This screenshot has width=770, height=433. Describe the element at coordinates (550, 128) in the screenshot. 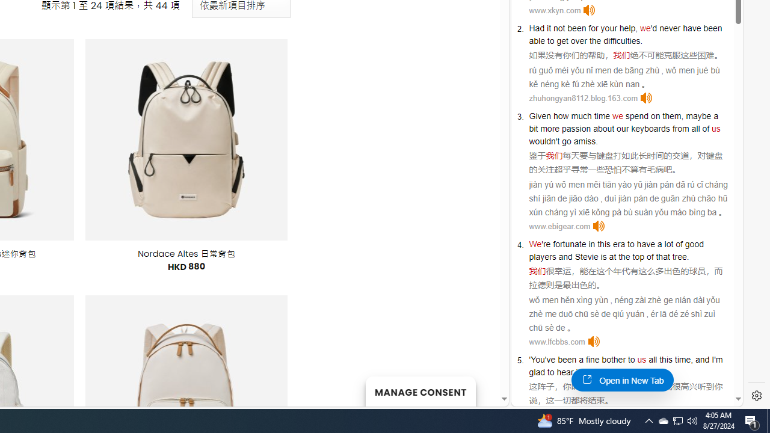

I see `more` at that location.